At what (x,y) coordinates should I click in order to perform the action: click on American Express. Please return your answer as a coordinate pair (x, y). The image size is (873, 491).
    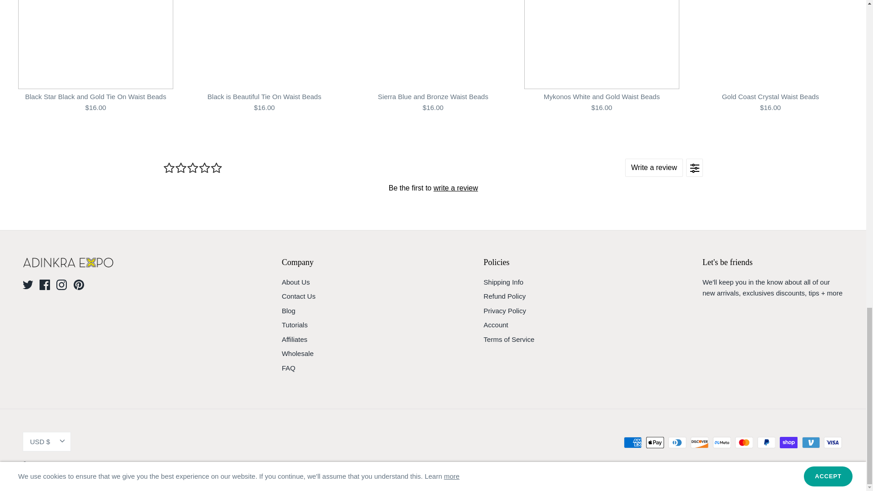
    Looking at the image, I should click on (633, 443).